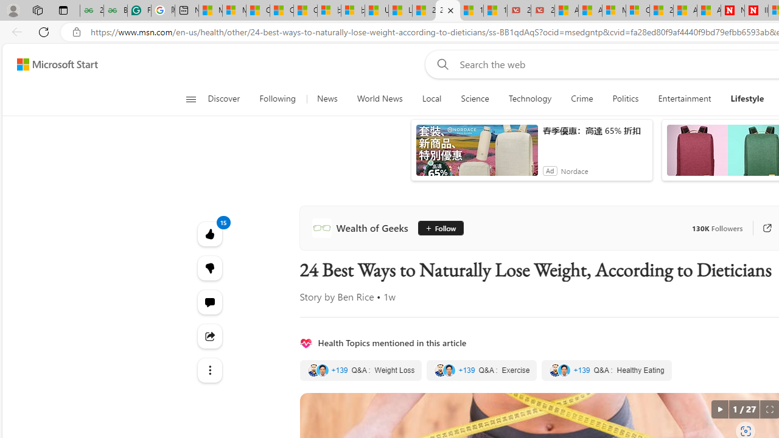  Describe the element at coordinates (209, 370) in the screenshot. I see `Class: at-item` at that location.